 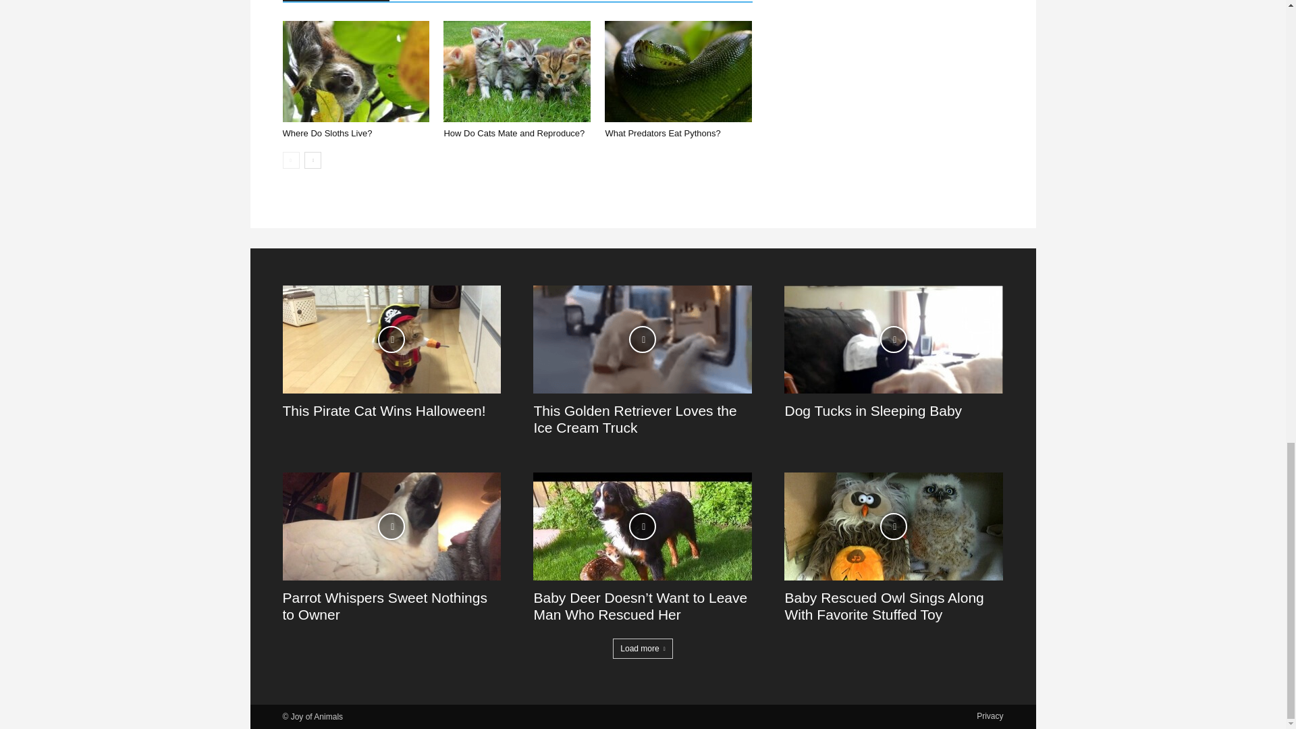 I want to click on MORE FROM AUTHOR, so click(x=448, y=1).